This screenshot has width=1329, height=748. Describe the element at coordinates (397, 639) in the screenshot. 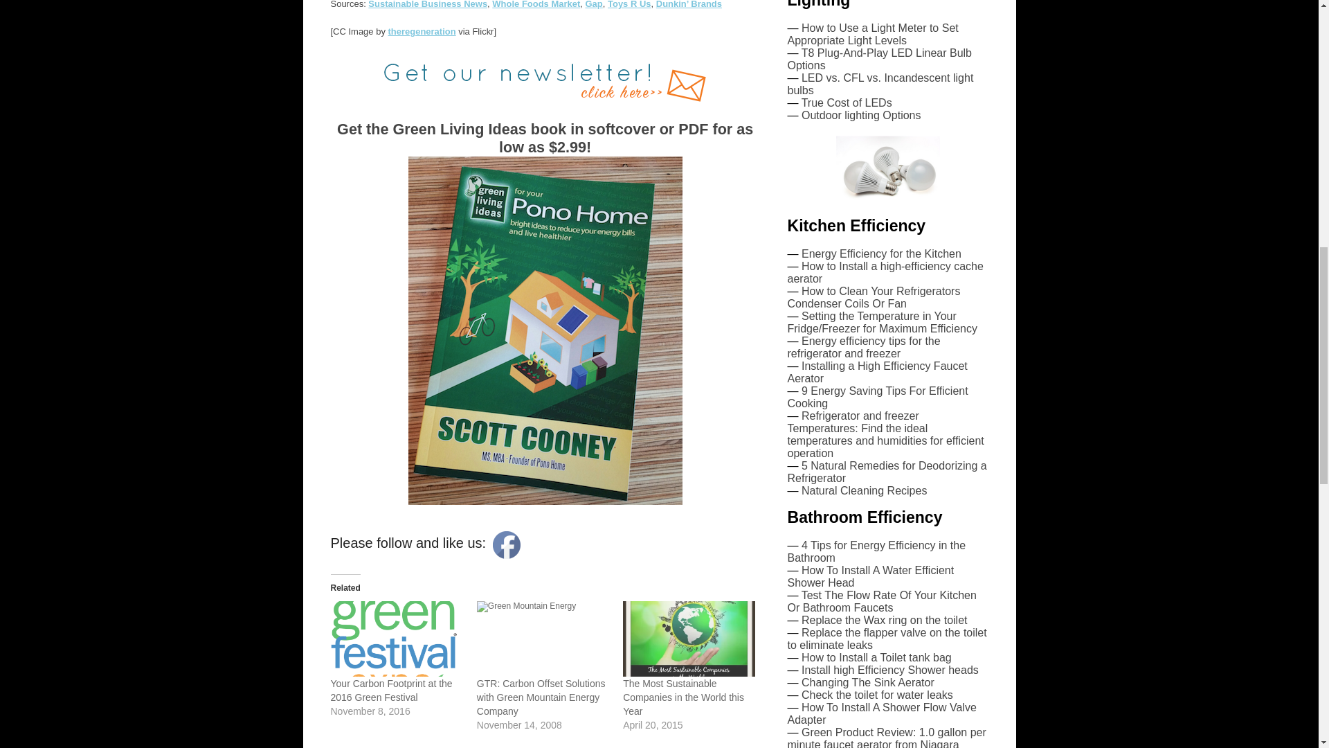

I see `Your Carbon Footprint at the 2016 Green Festival` at that location.